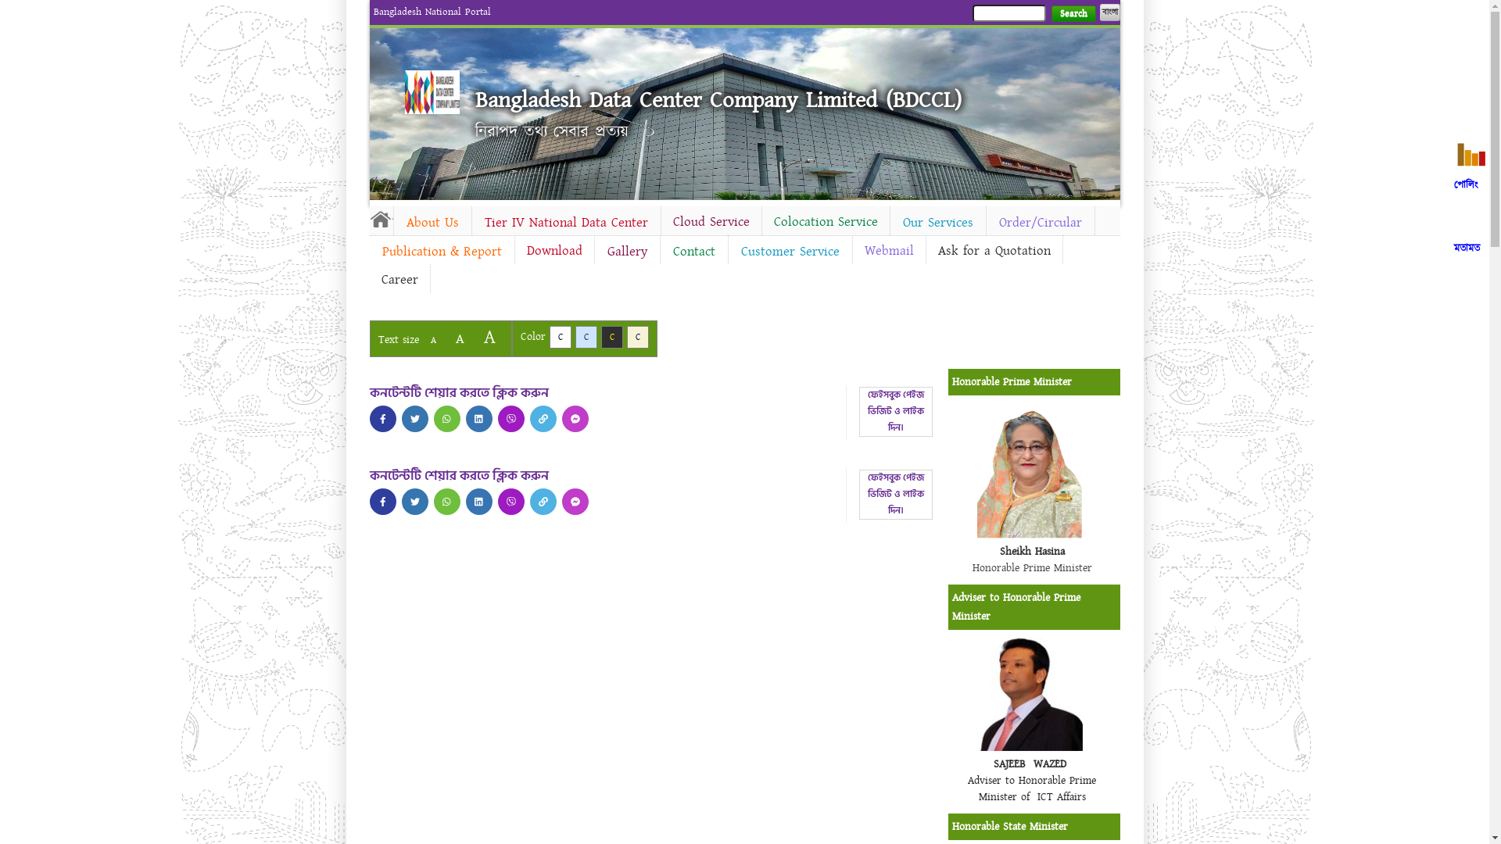 The image size is (1501, 844). I want to click on Customer Service, so click(790, 252).